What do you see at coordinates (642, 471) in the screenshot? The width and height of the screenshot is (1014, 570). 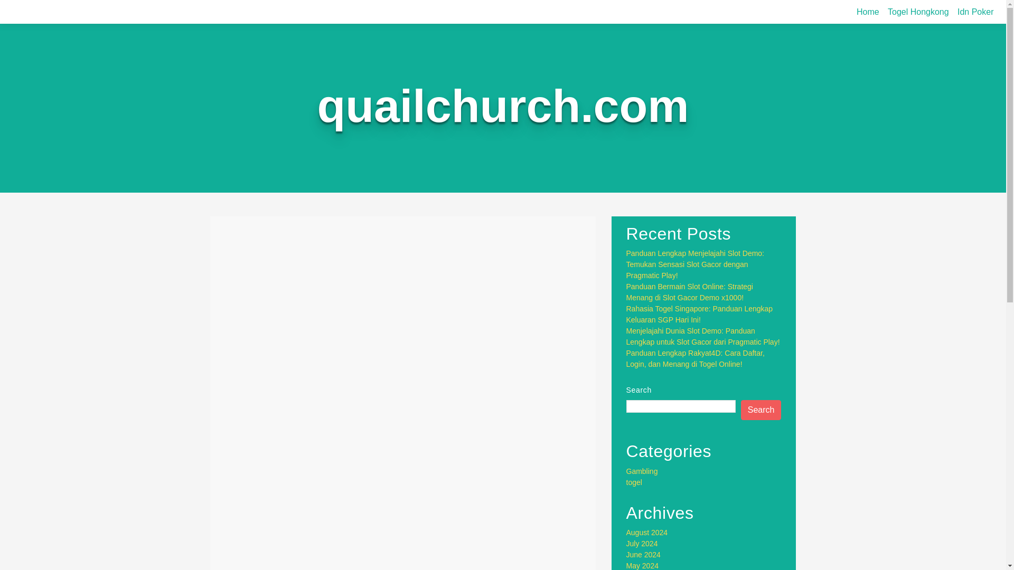 I see `Gambling` at bounding box center [642, 471].